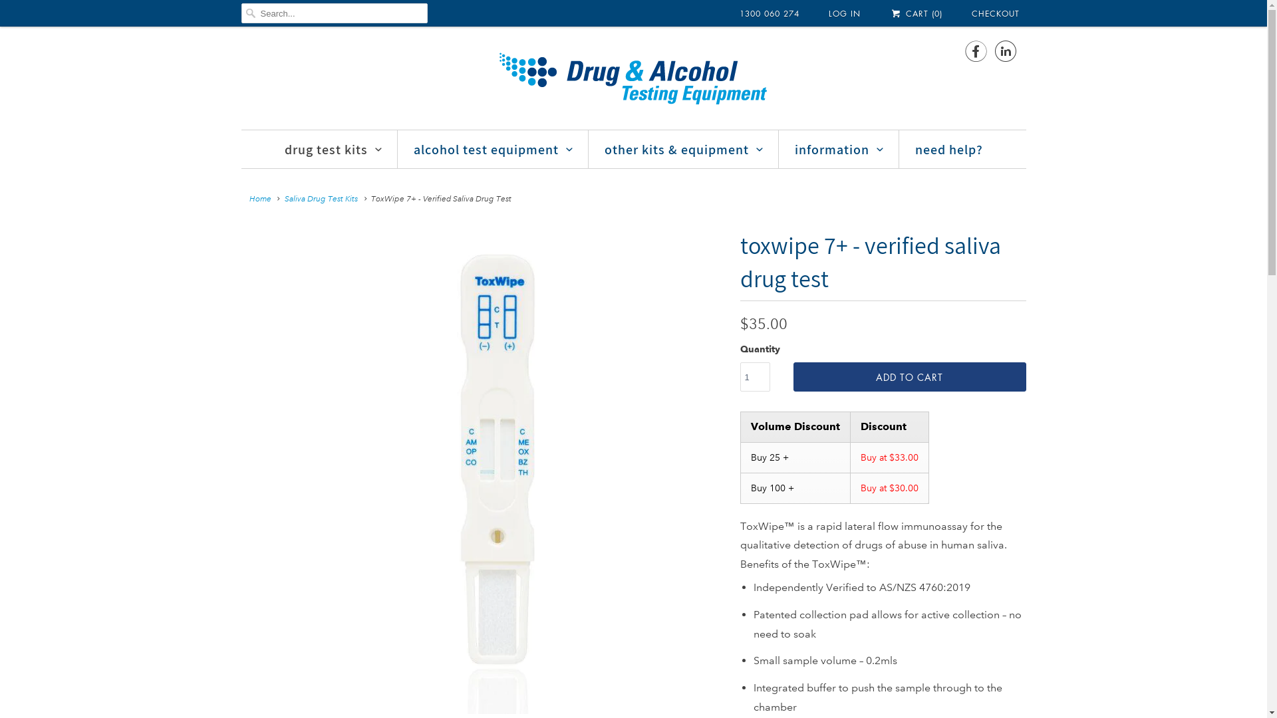 The image size is (1277, 718). Describe the element at coordinates (684, 150) in the screenshot. I see `other kits & equipment` at that location.